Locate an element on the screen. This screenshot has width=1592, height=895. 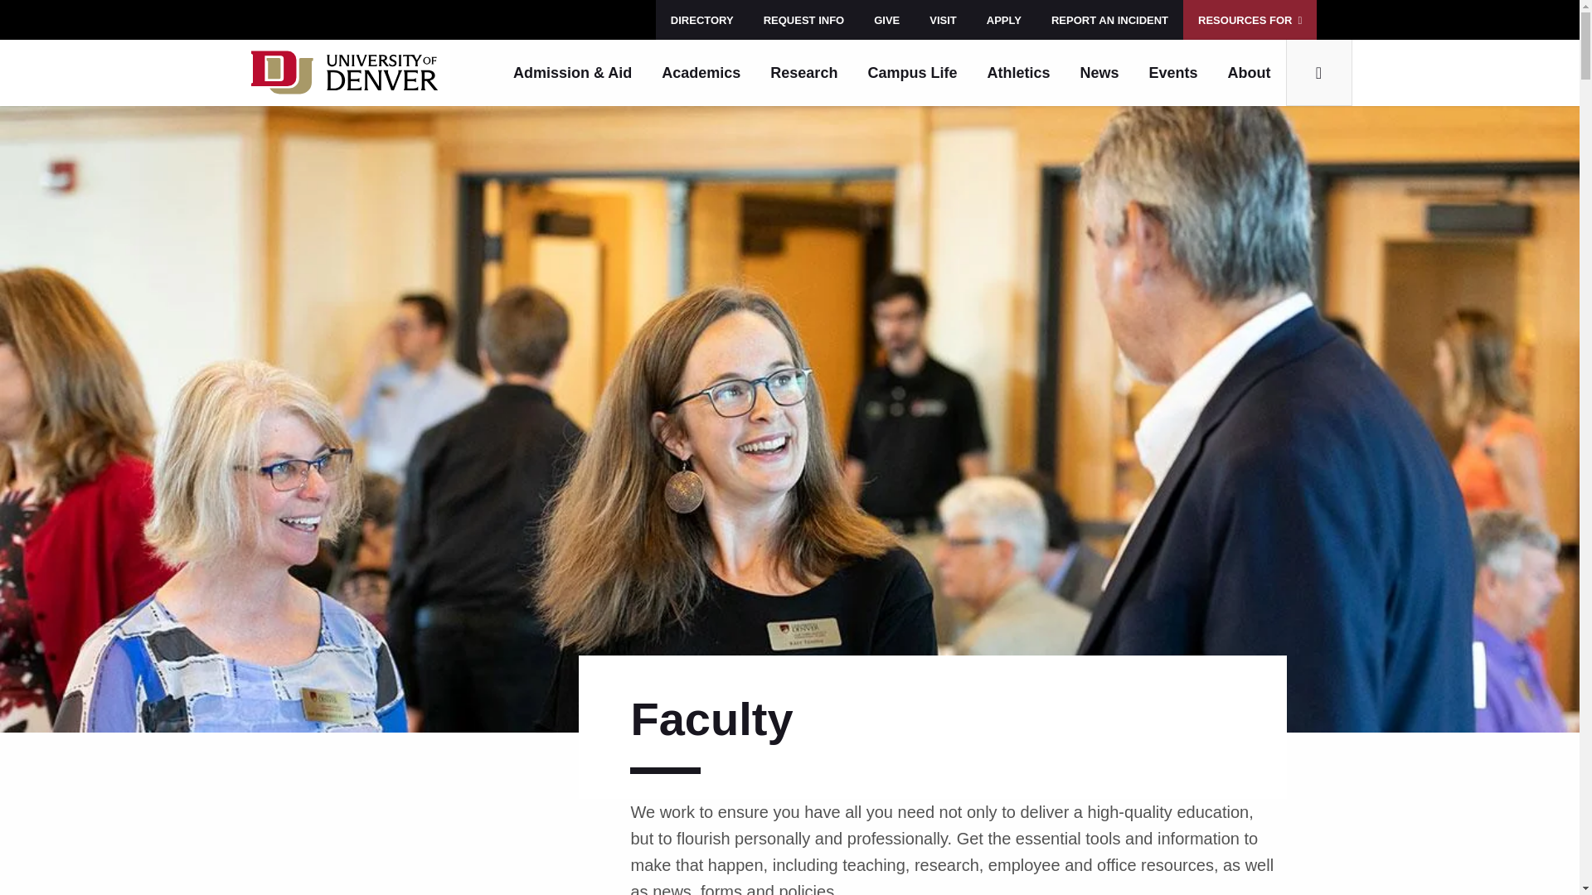
VISIT is located at coordinates (942, 20).